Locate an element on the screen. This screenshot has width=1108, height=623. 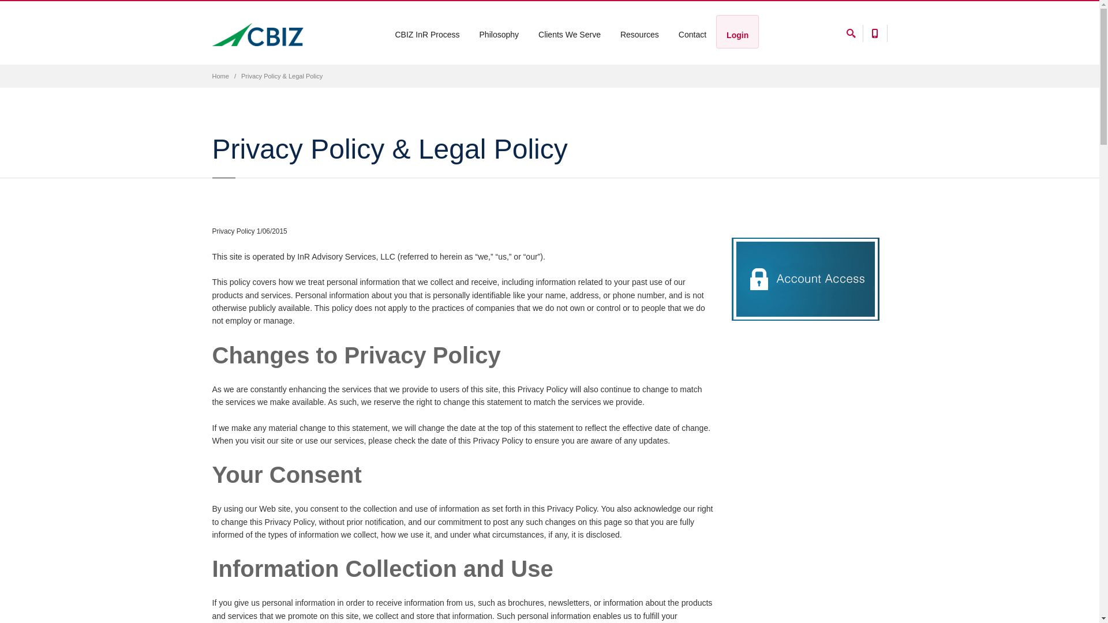
Contact is located at coordinates (692, 35).